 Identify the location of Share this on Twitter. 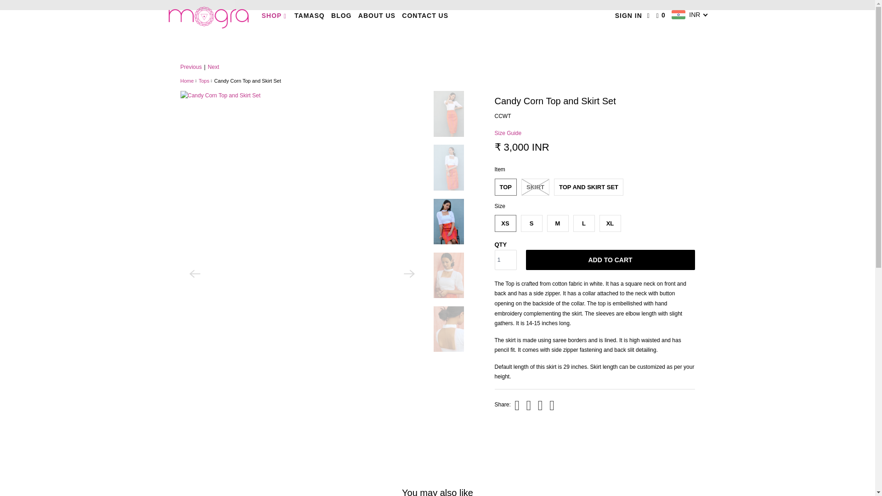
(515, 405).